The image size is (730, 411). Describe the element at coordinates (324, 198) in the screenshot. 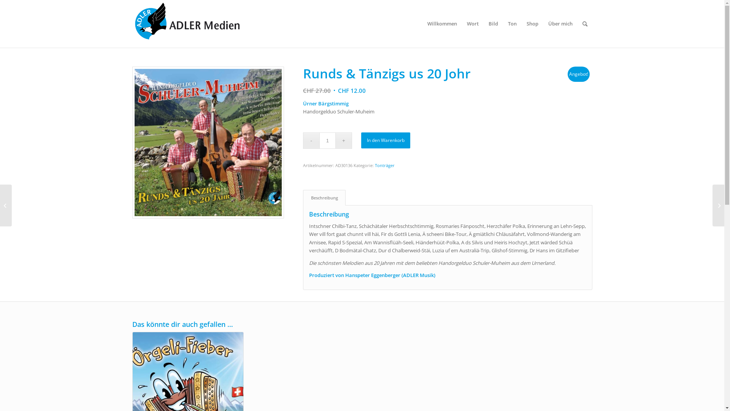

I see `Beschreibung` at that location.